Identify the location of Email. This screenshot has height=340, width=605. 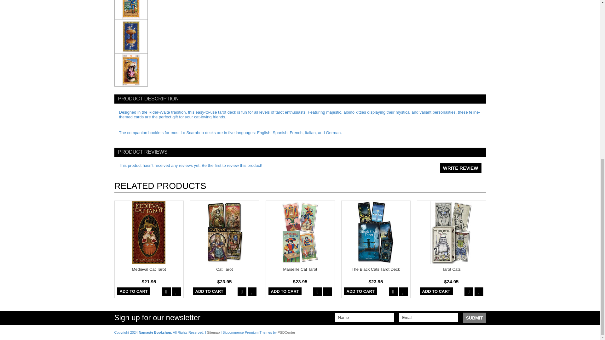
(429, 317).